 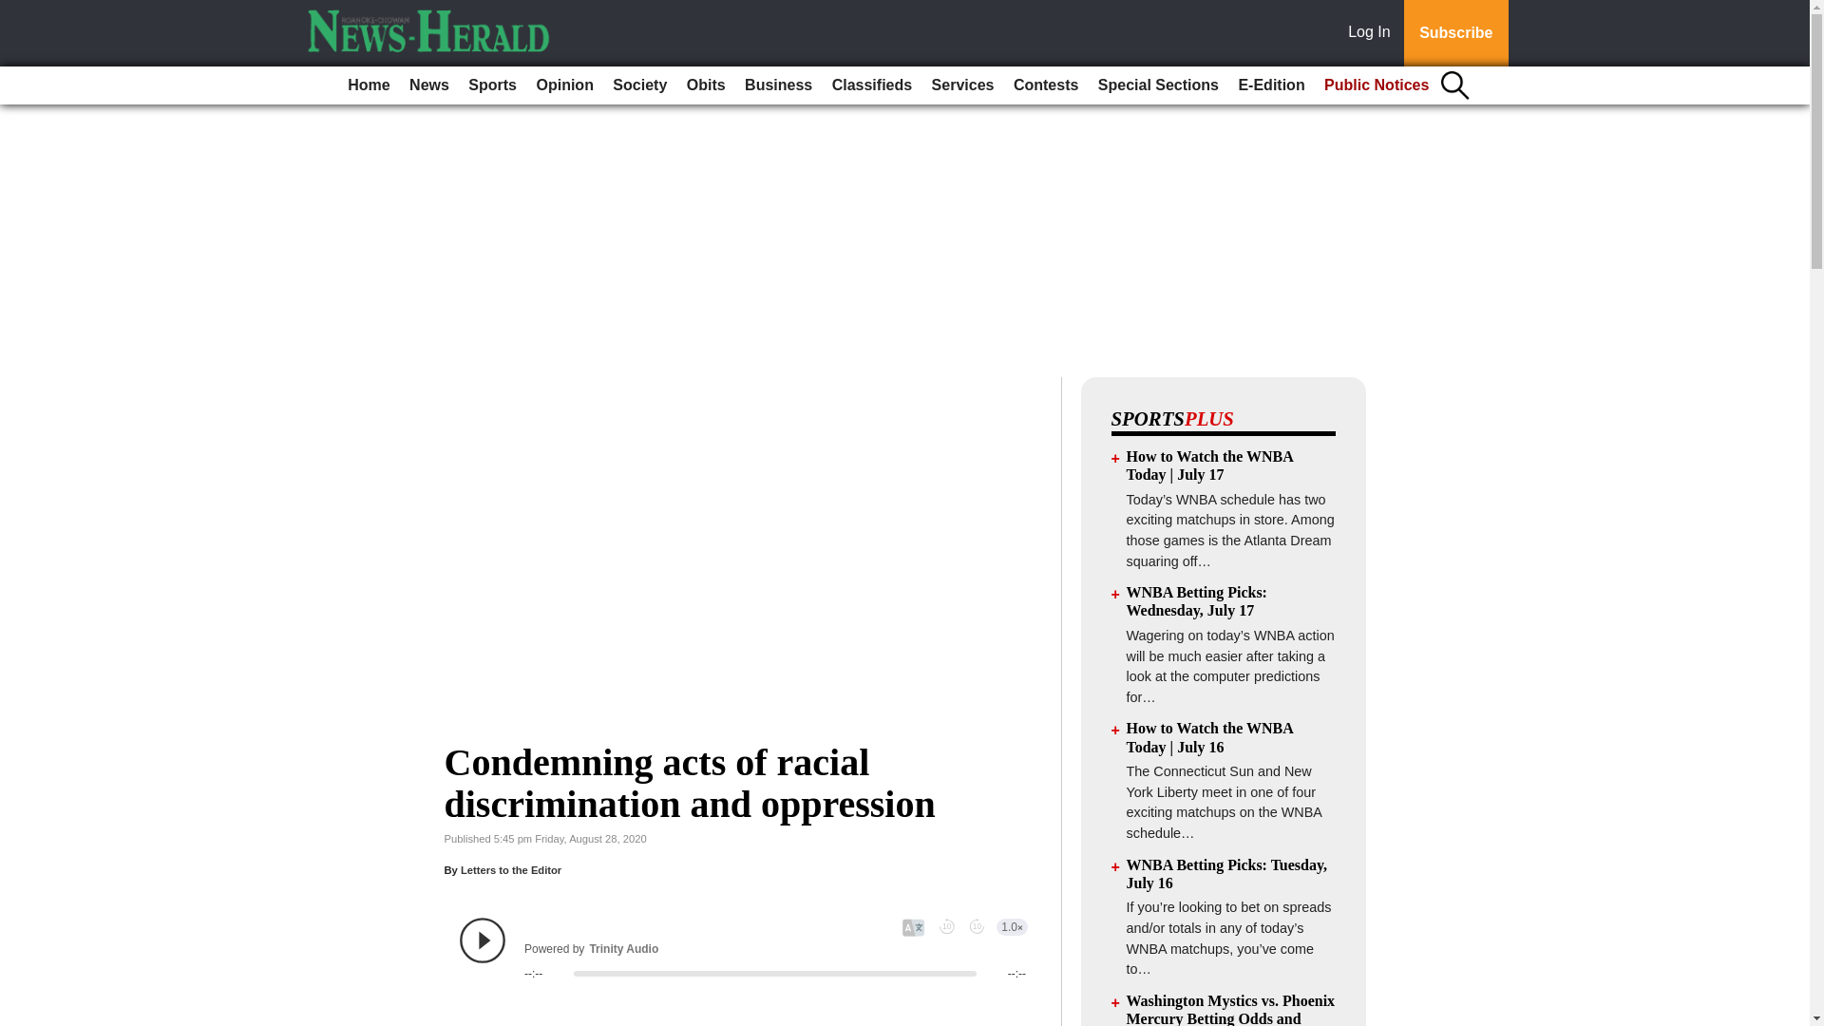 What do you see at coordinates (871, 85) in the screenshot?
I see `Classifieds` at bounding box center [871, 85].